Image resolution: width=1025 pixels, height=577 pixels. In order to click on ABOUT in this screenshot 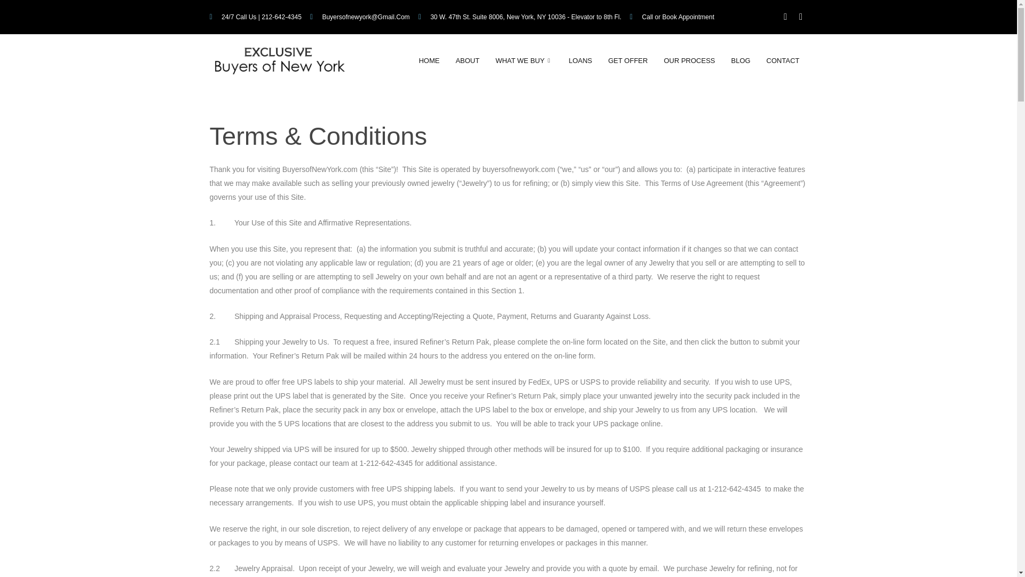, I will do `click(467, 61)`.